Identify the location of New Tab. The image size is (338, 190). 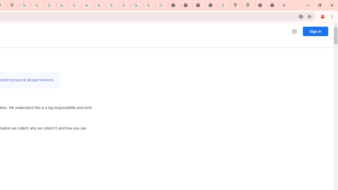
(273, 5).